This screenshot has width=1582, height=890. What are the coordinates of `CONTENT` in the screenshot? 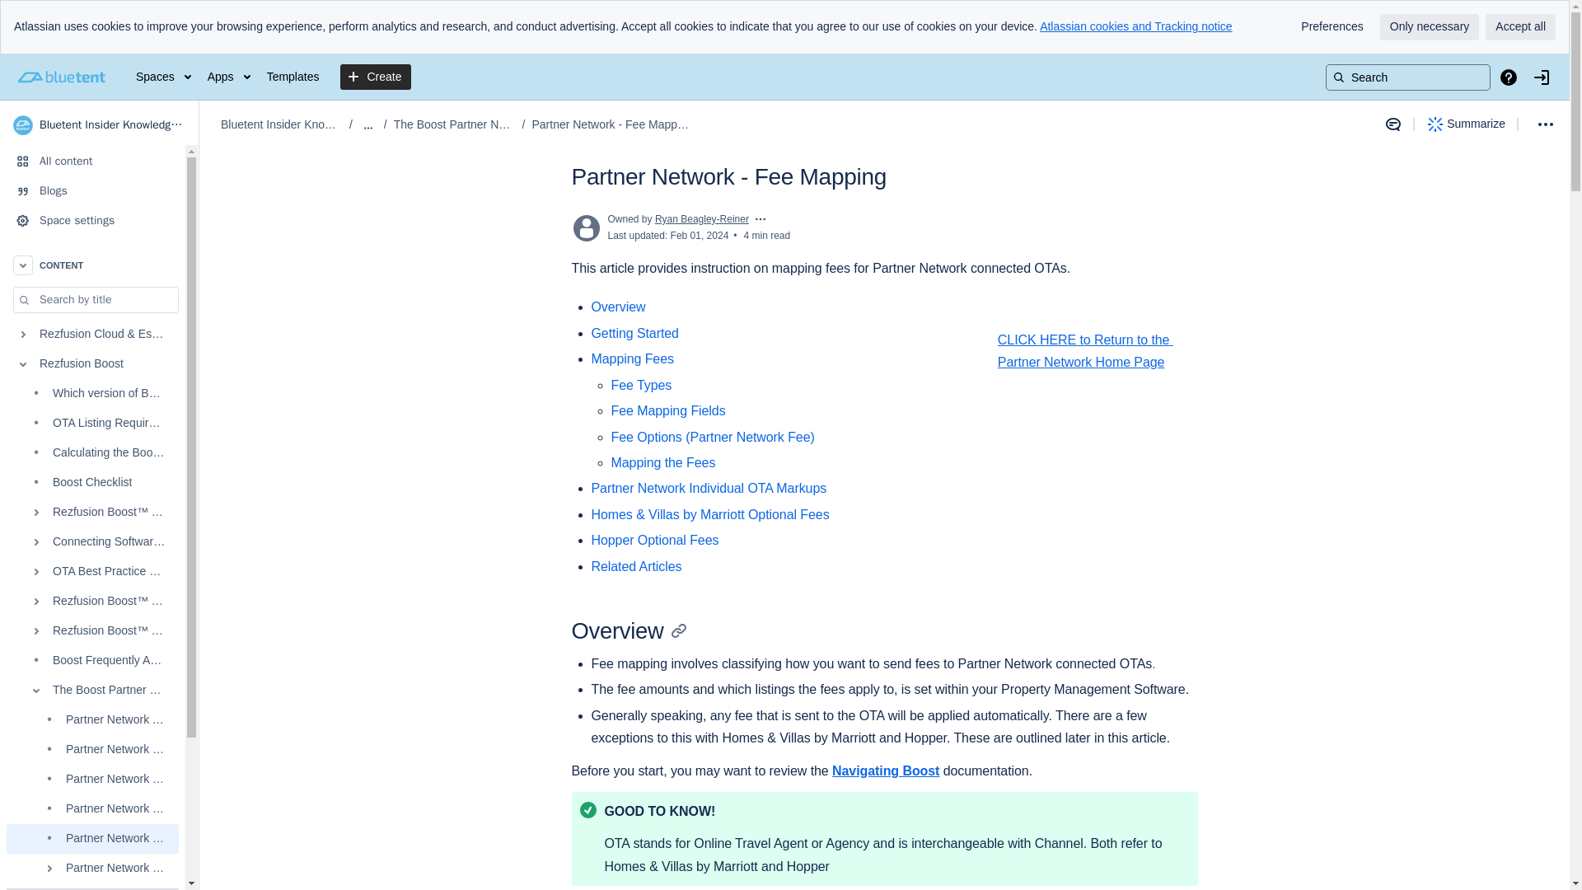 It's located at (92, 265).